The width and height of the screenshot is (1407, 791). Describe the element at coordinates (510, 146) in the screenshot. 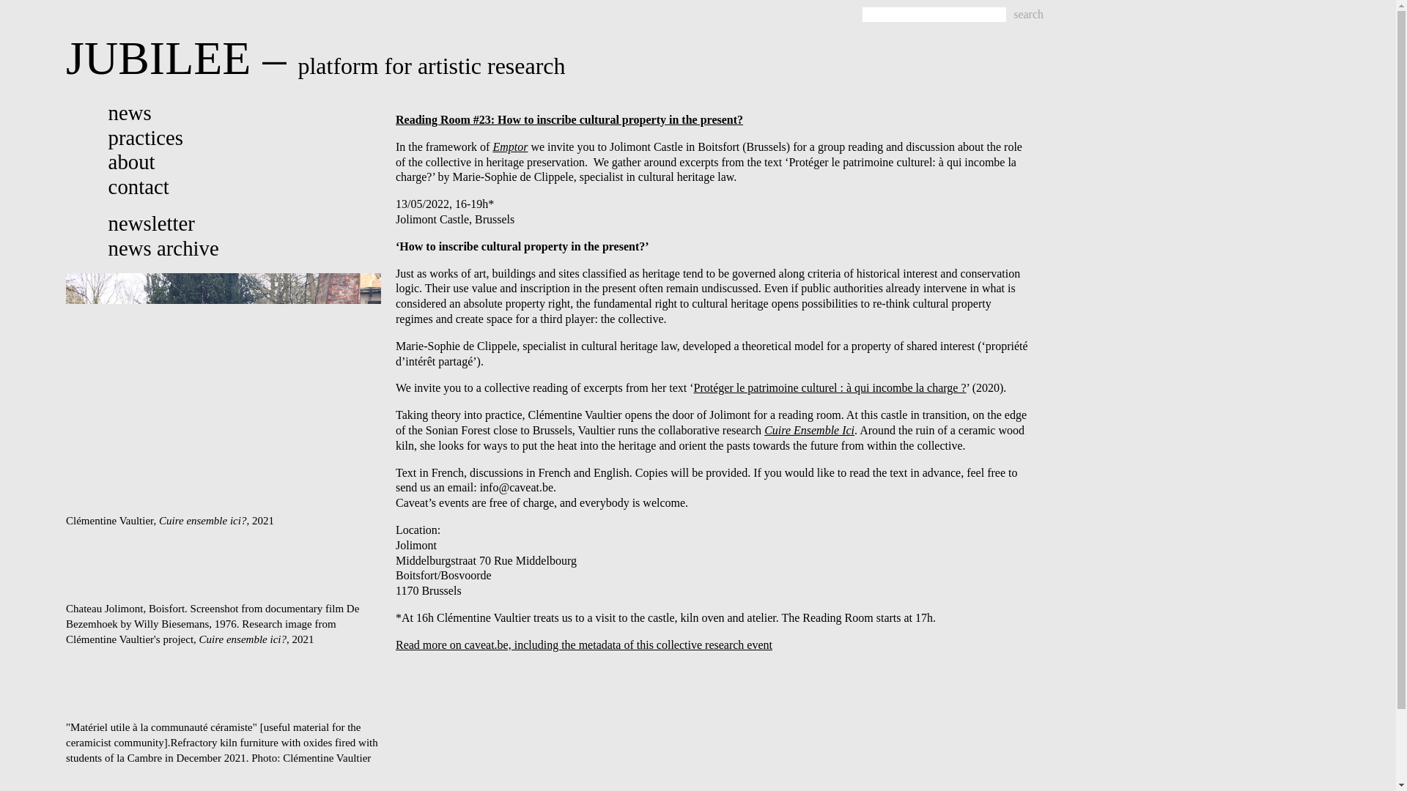

I see `Emptor` at that location.